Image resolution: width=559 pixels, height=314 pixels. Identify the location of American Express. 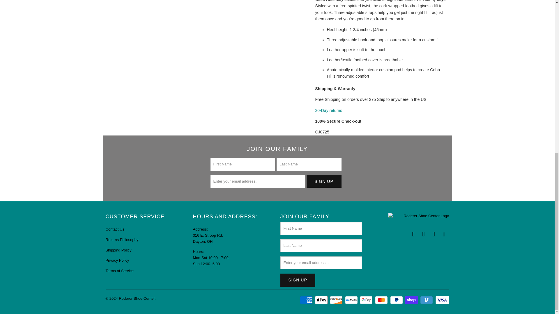
(307, 300).